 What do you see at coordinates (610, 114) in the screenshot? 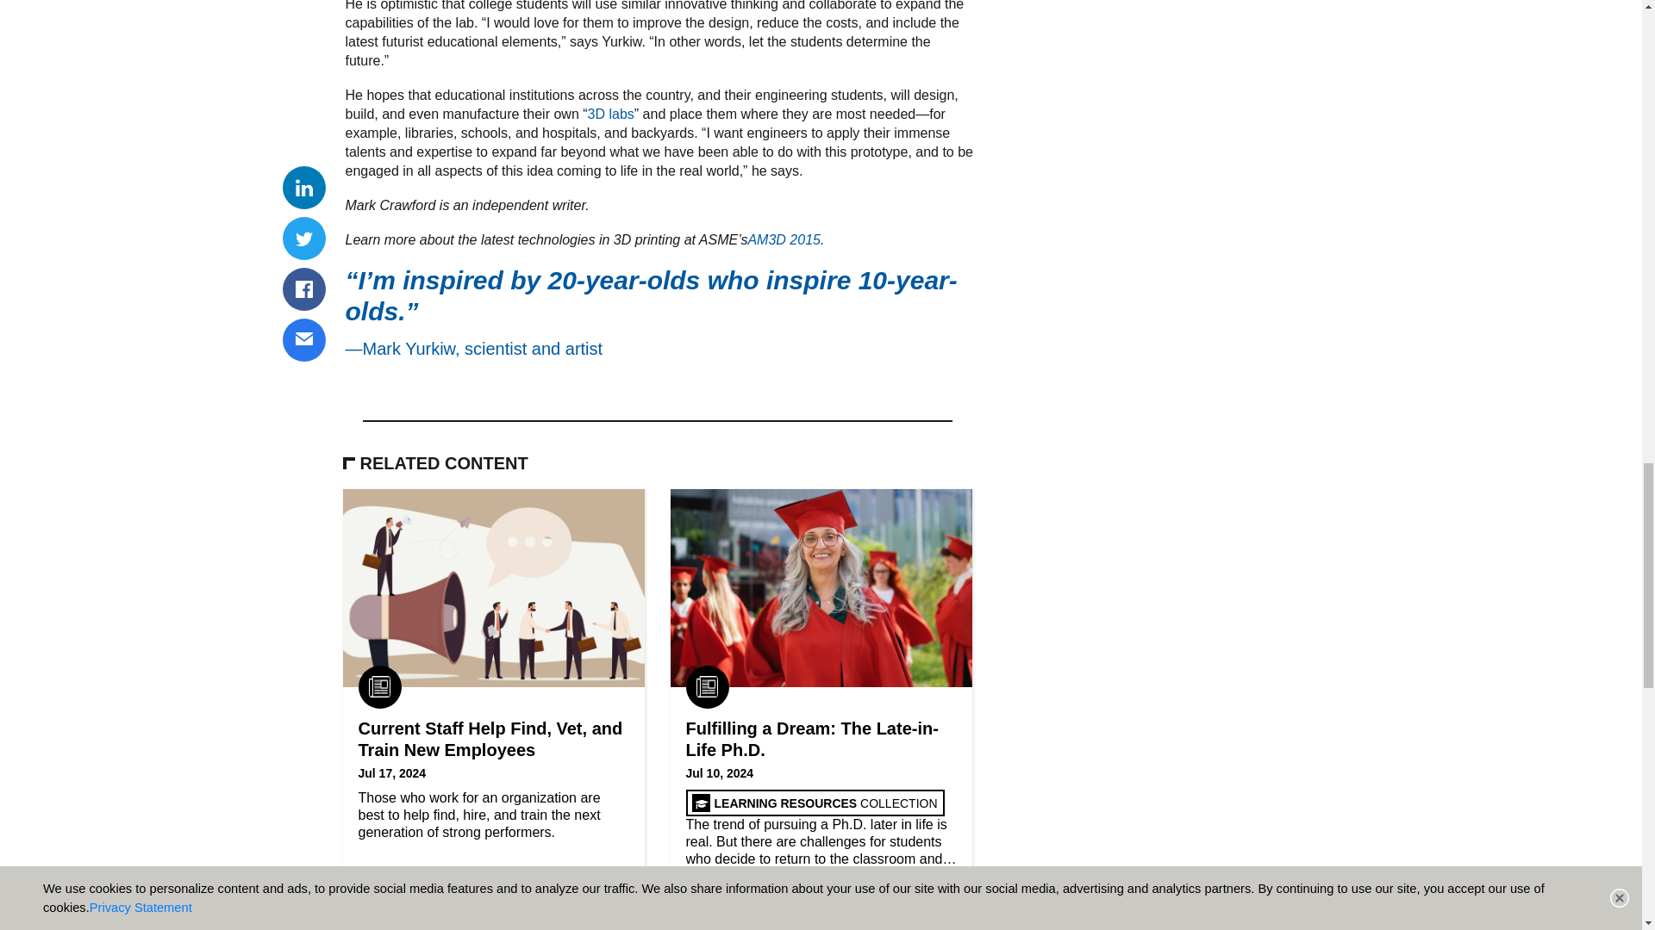
I see `AM3D 2015` at bounding box center [610, 114].